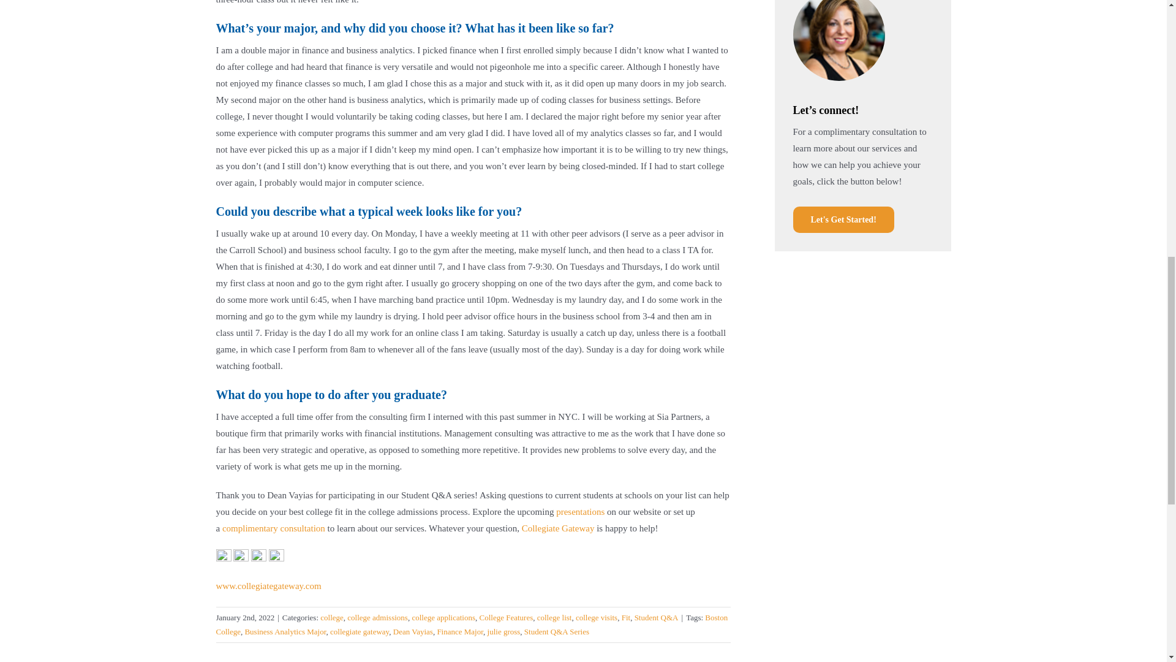 The height and width of the screenshot is (662, 1176). What do you see at coordinates (377, 618) in the screenshot?
I see `college admissions` at bounding box center [377, 618].